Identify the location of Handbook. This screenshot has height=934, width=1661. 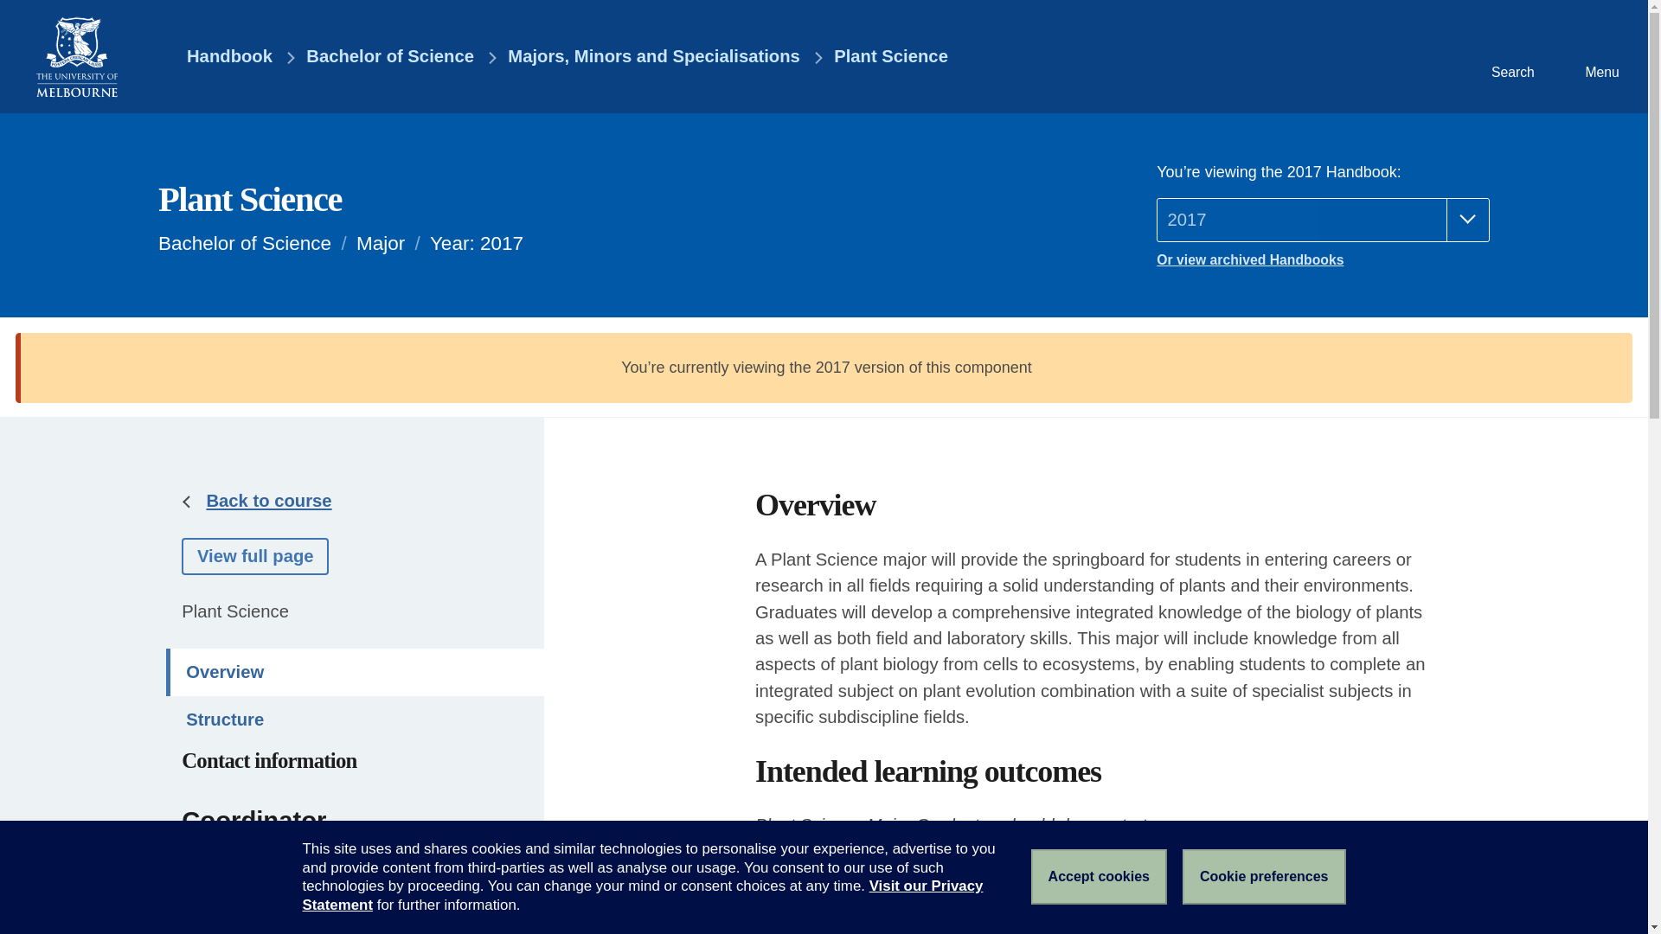
(216, 57).